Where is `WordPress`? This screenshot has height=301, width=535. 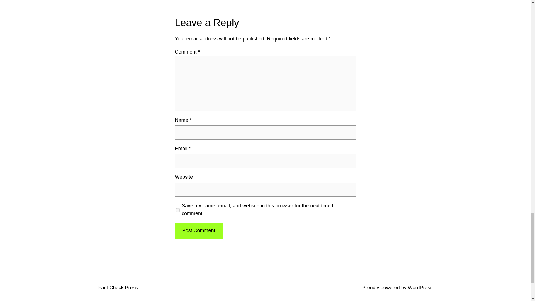
WordPress is located at coordinates (420, 288).